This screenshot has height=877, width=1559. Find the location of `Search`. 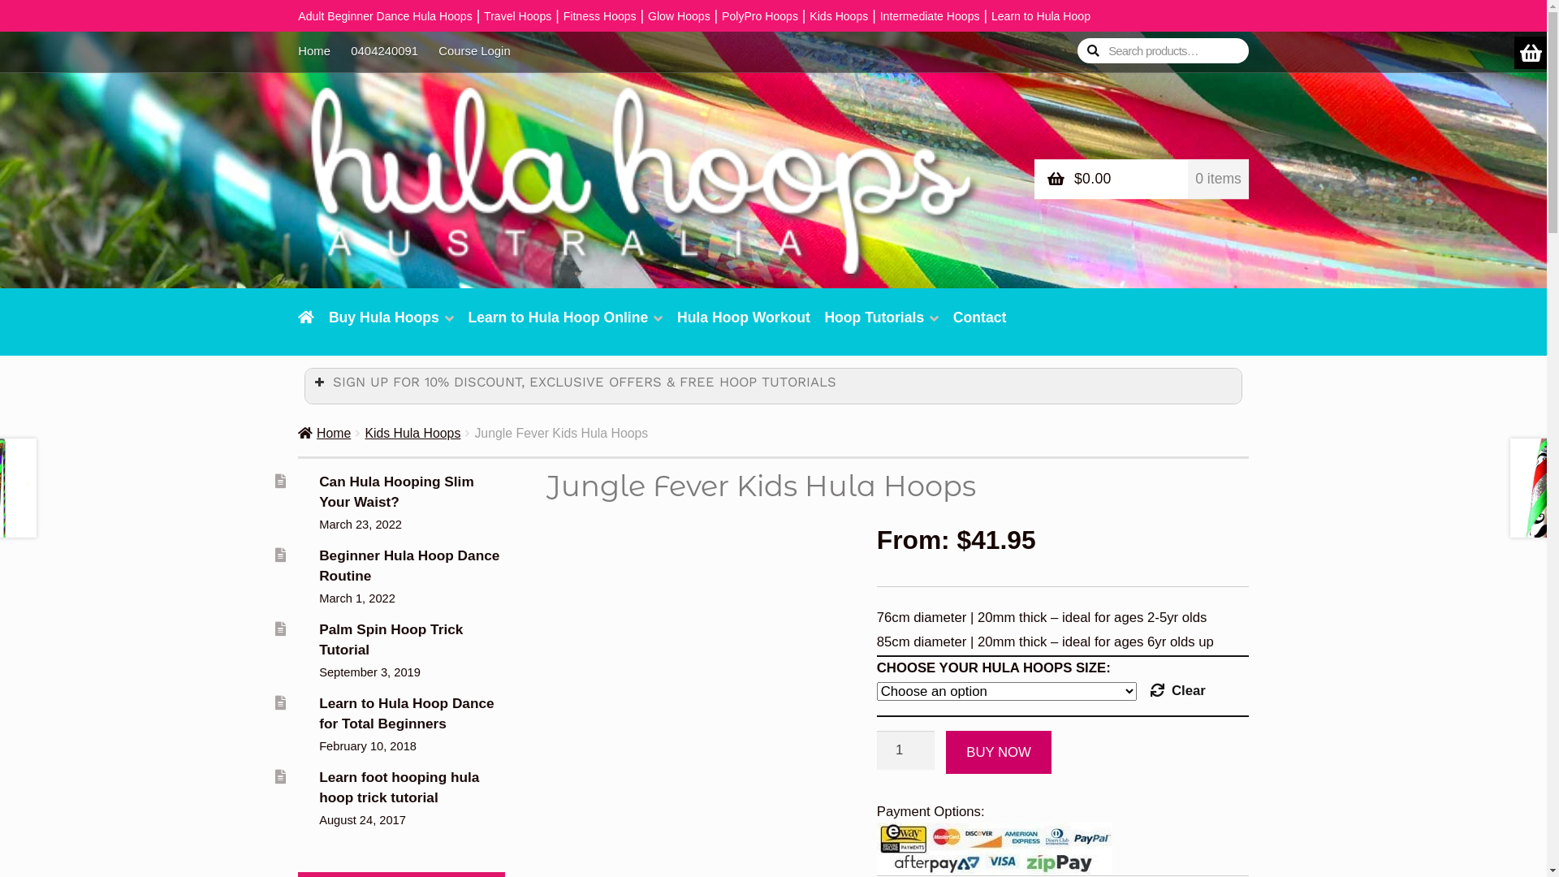

Search is located at coordinates (1077, 31).